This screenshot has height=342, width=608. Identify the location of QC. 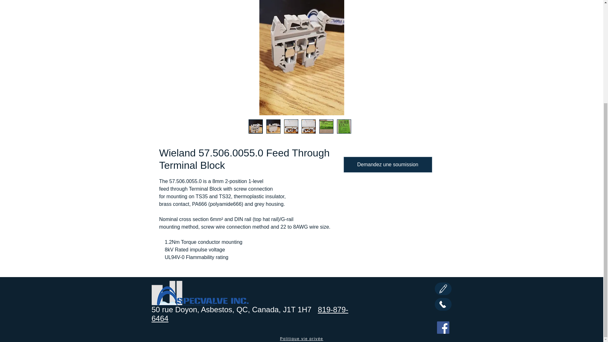
(241, 310).